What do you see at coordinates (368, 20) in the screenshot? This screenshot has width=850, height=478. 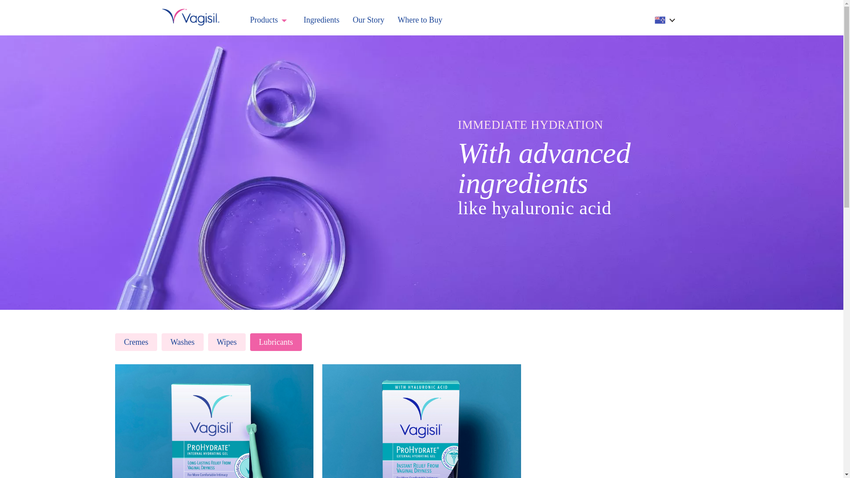 I see `Our Story` at bounding box center [368, 20].